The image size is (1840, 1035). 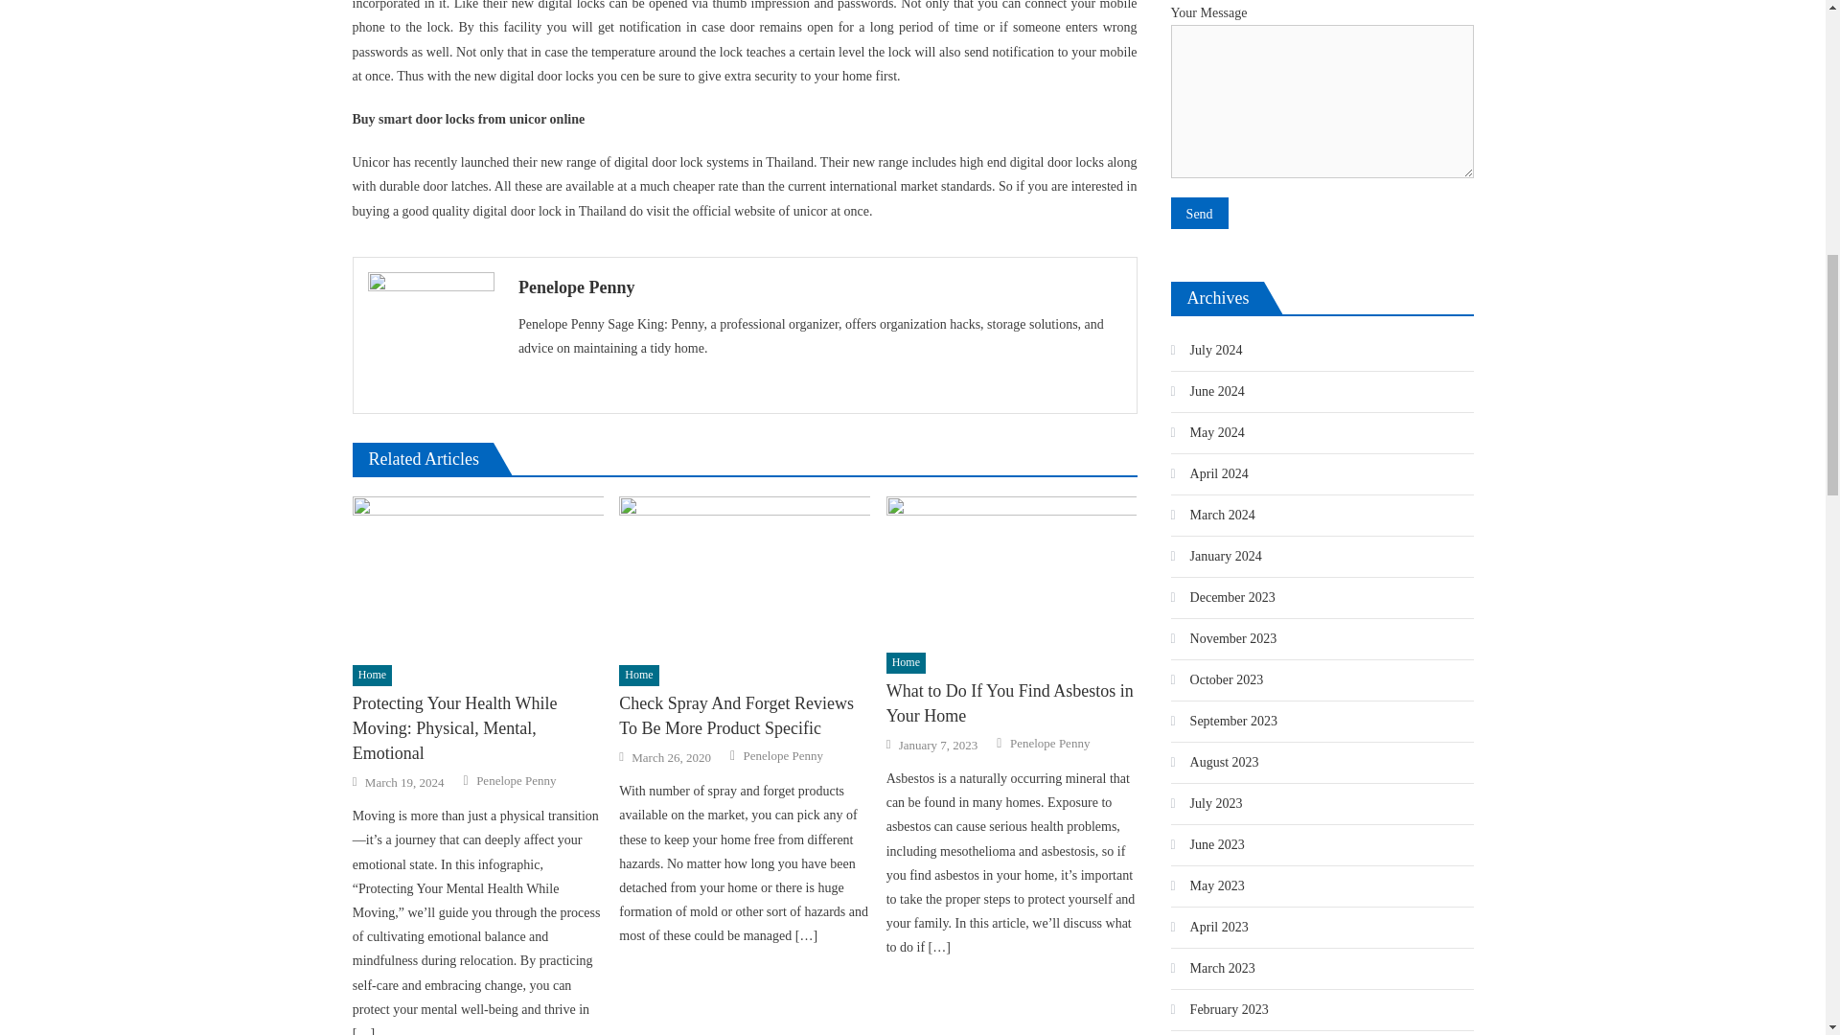 I want to click on Penelope Penny, so click(x=1049, y=744).